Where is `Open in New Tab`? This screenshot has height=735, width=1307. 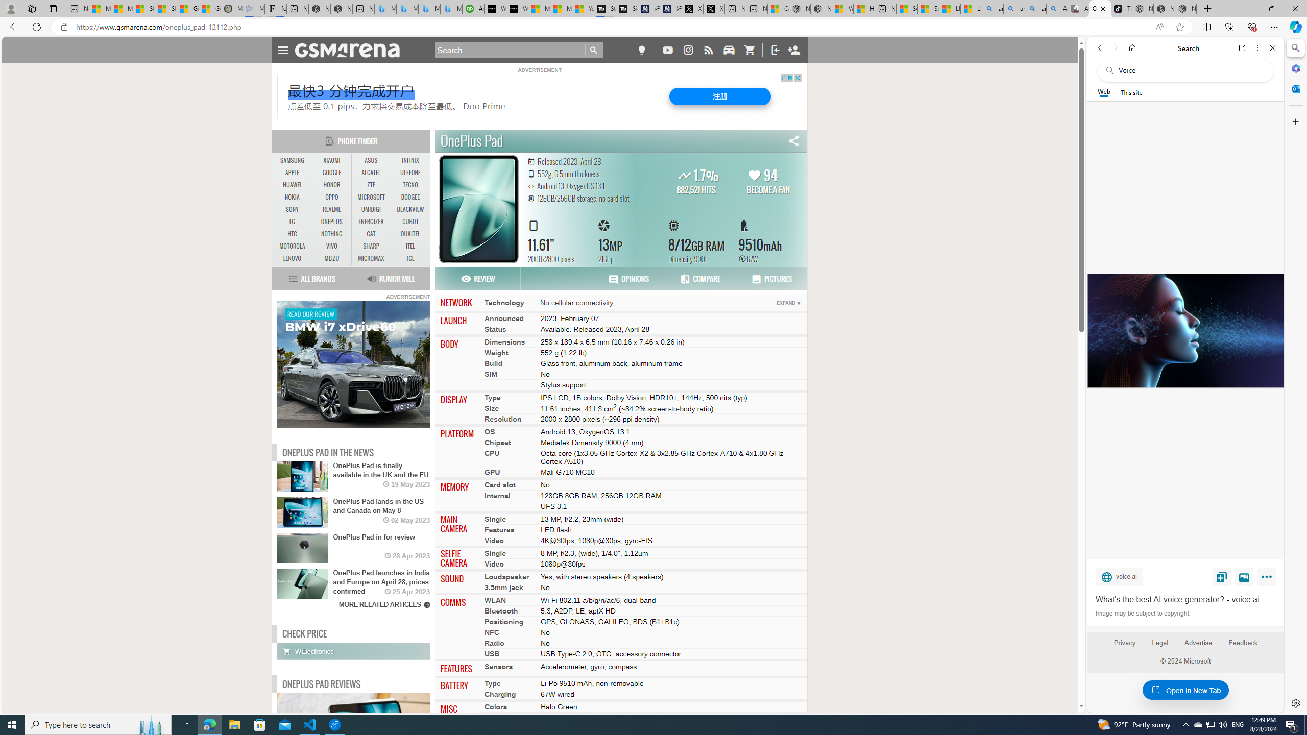 Open in New Tab is located at coordinates (1185, 690).